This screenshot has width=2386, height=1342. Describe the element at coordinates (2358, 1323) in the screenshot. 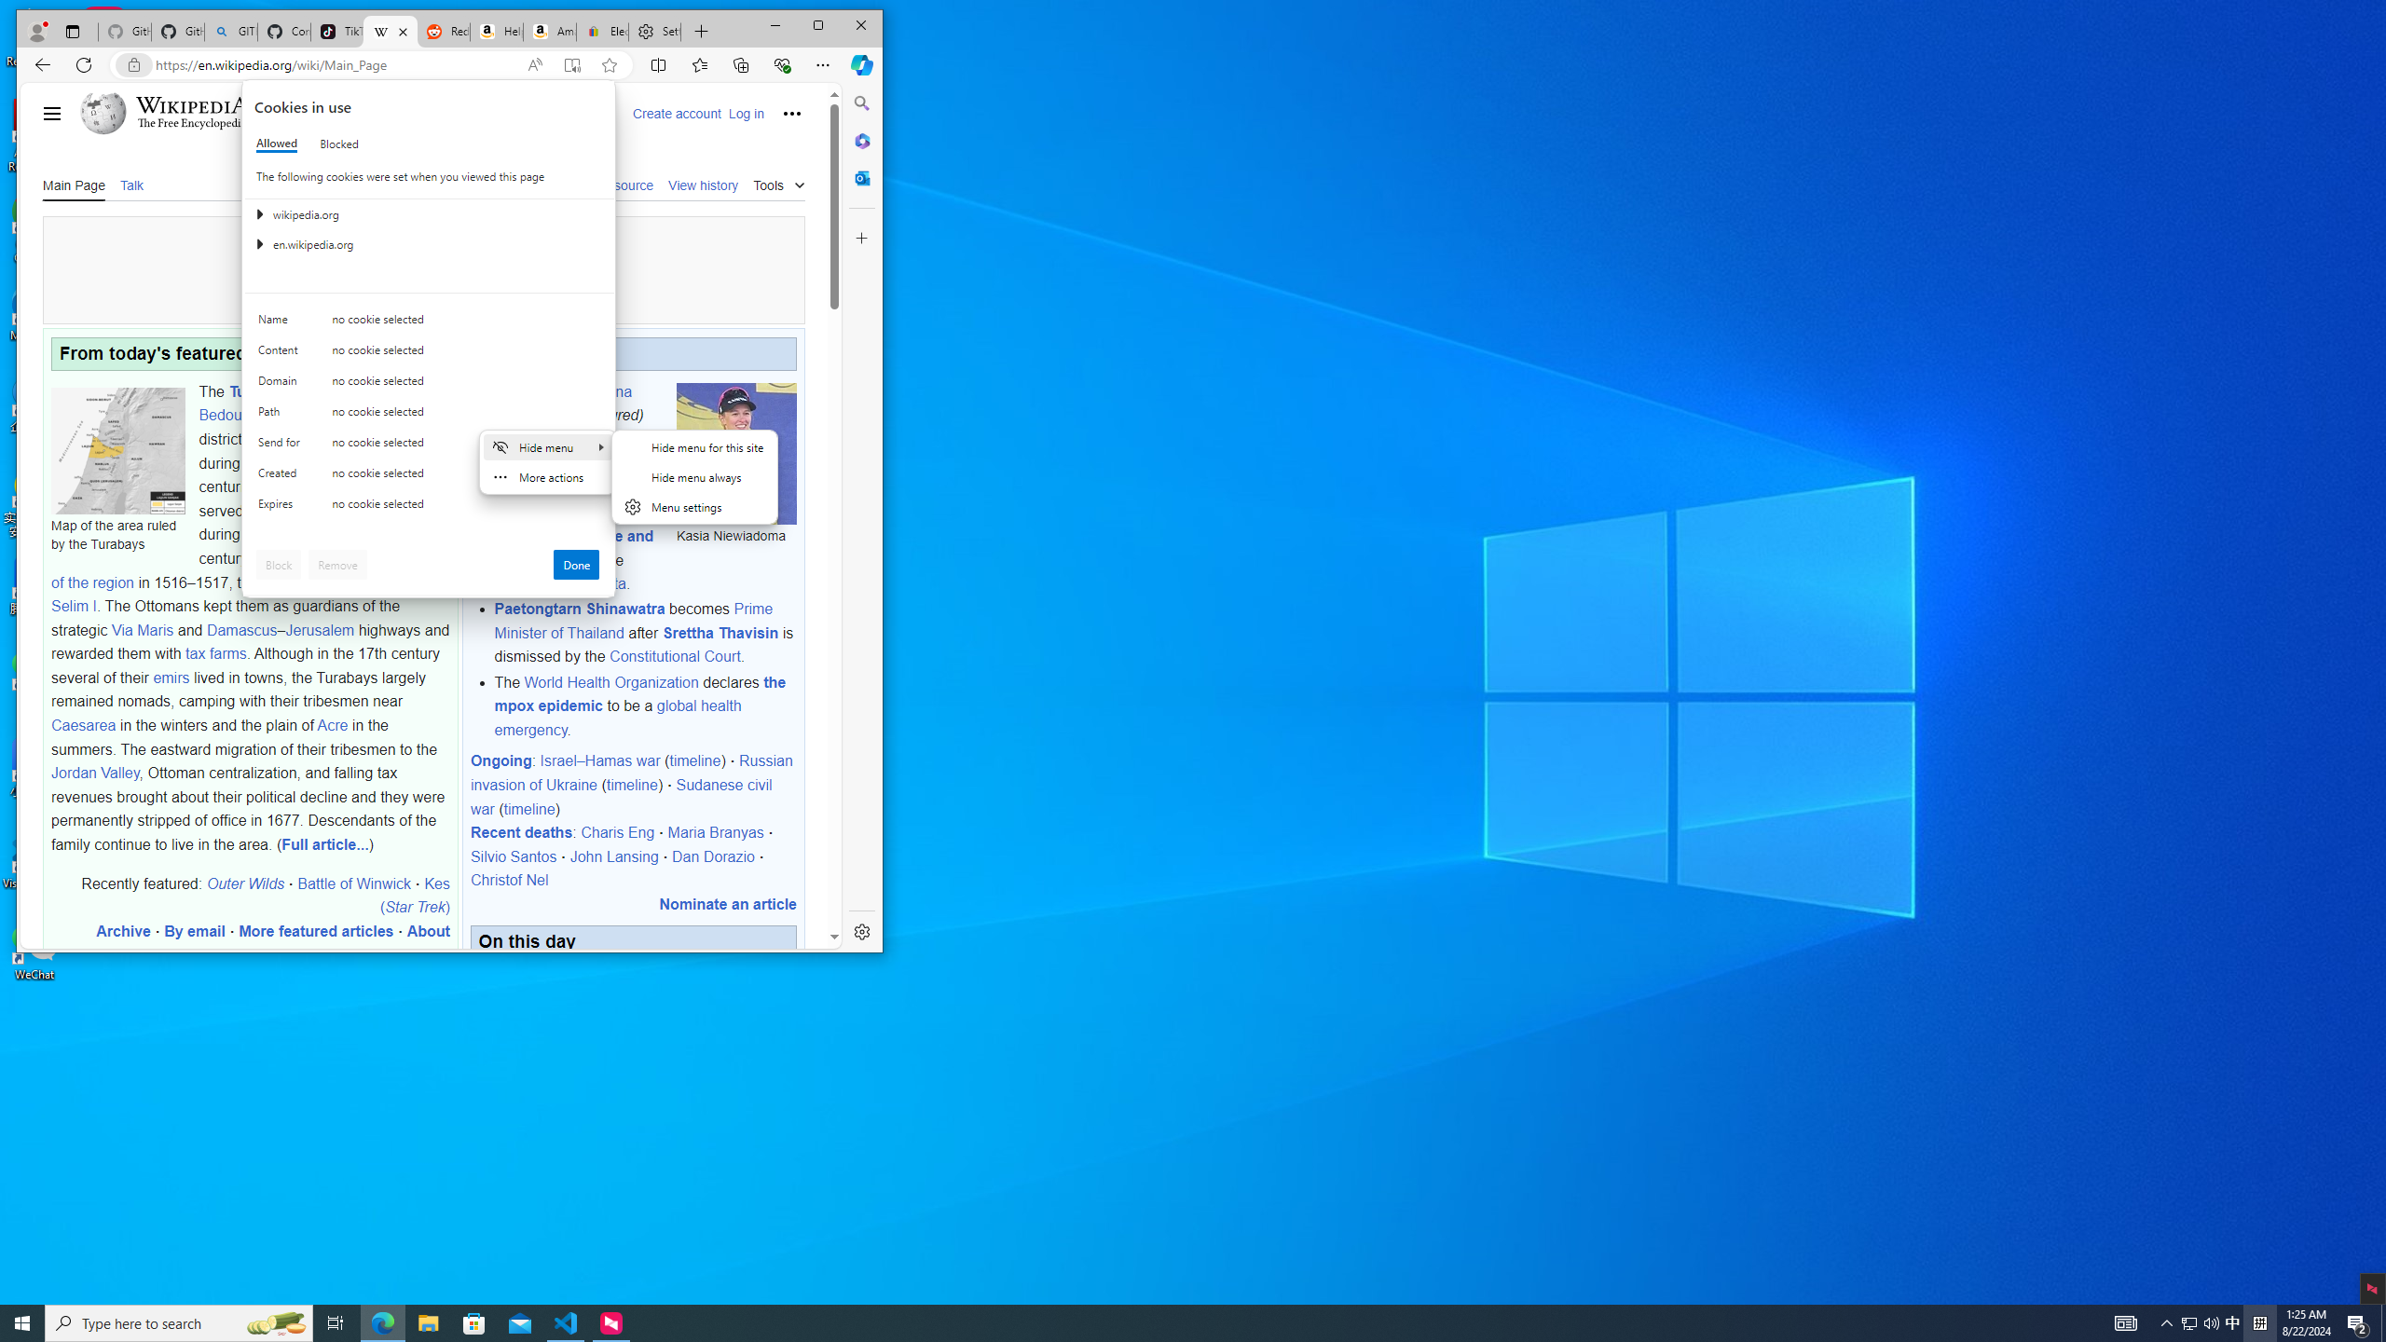

I see `Action Center, 2 new notifications` at that location.